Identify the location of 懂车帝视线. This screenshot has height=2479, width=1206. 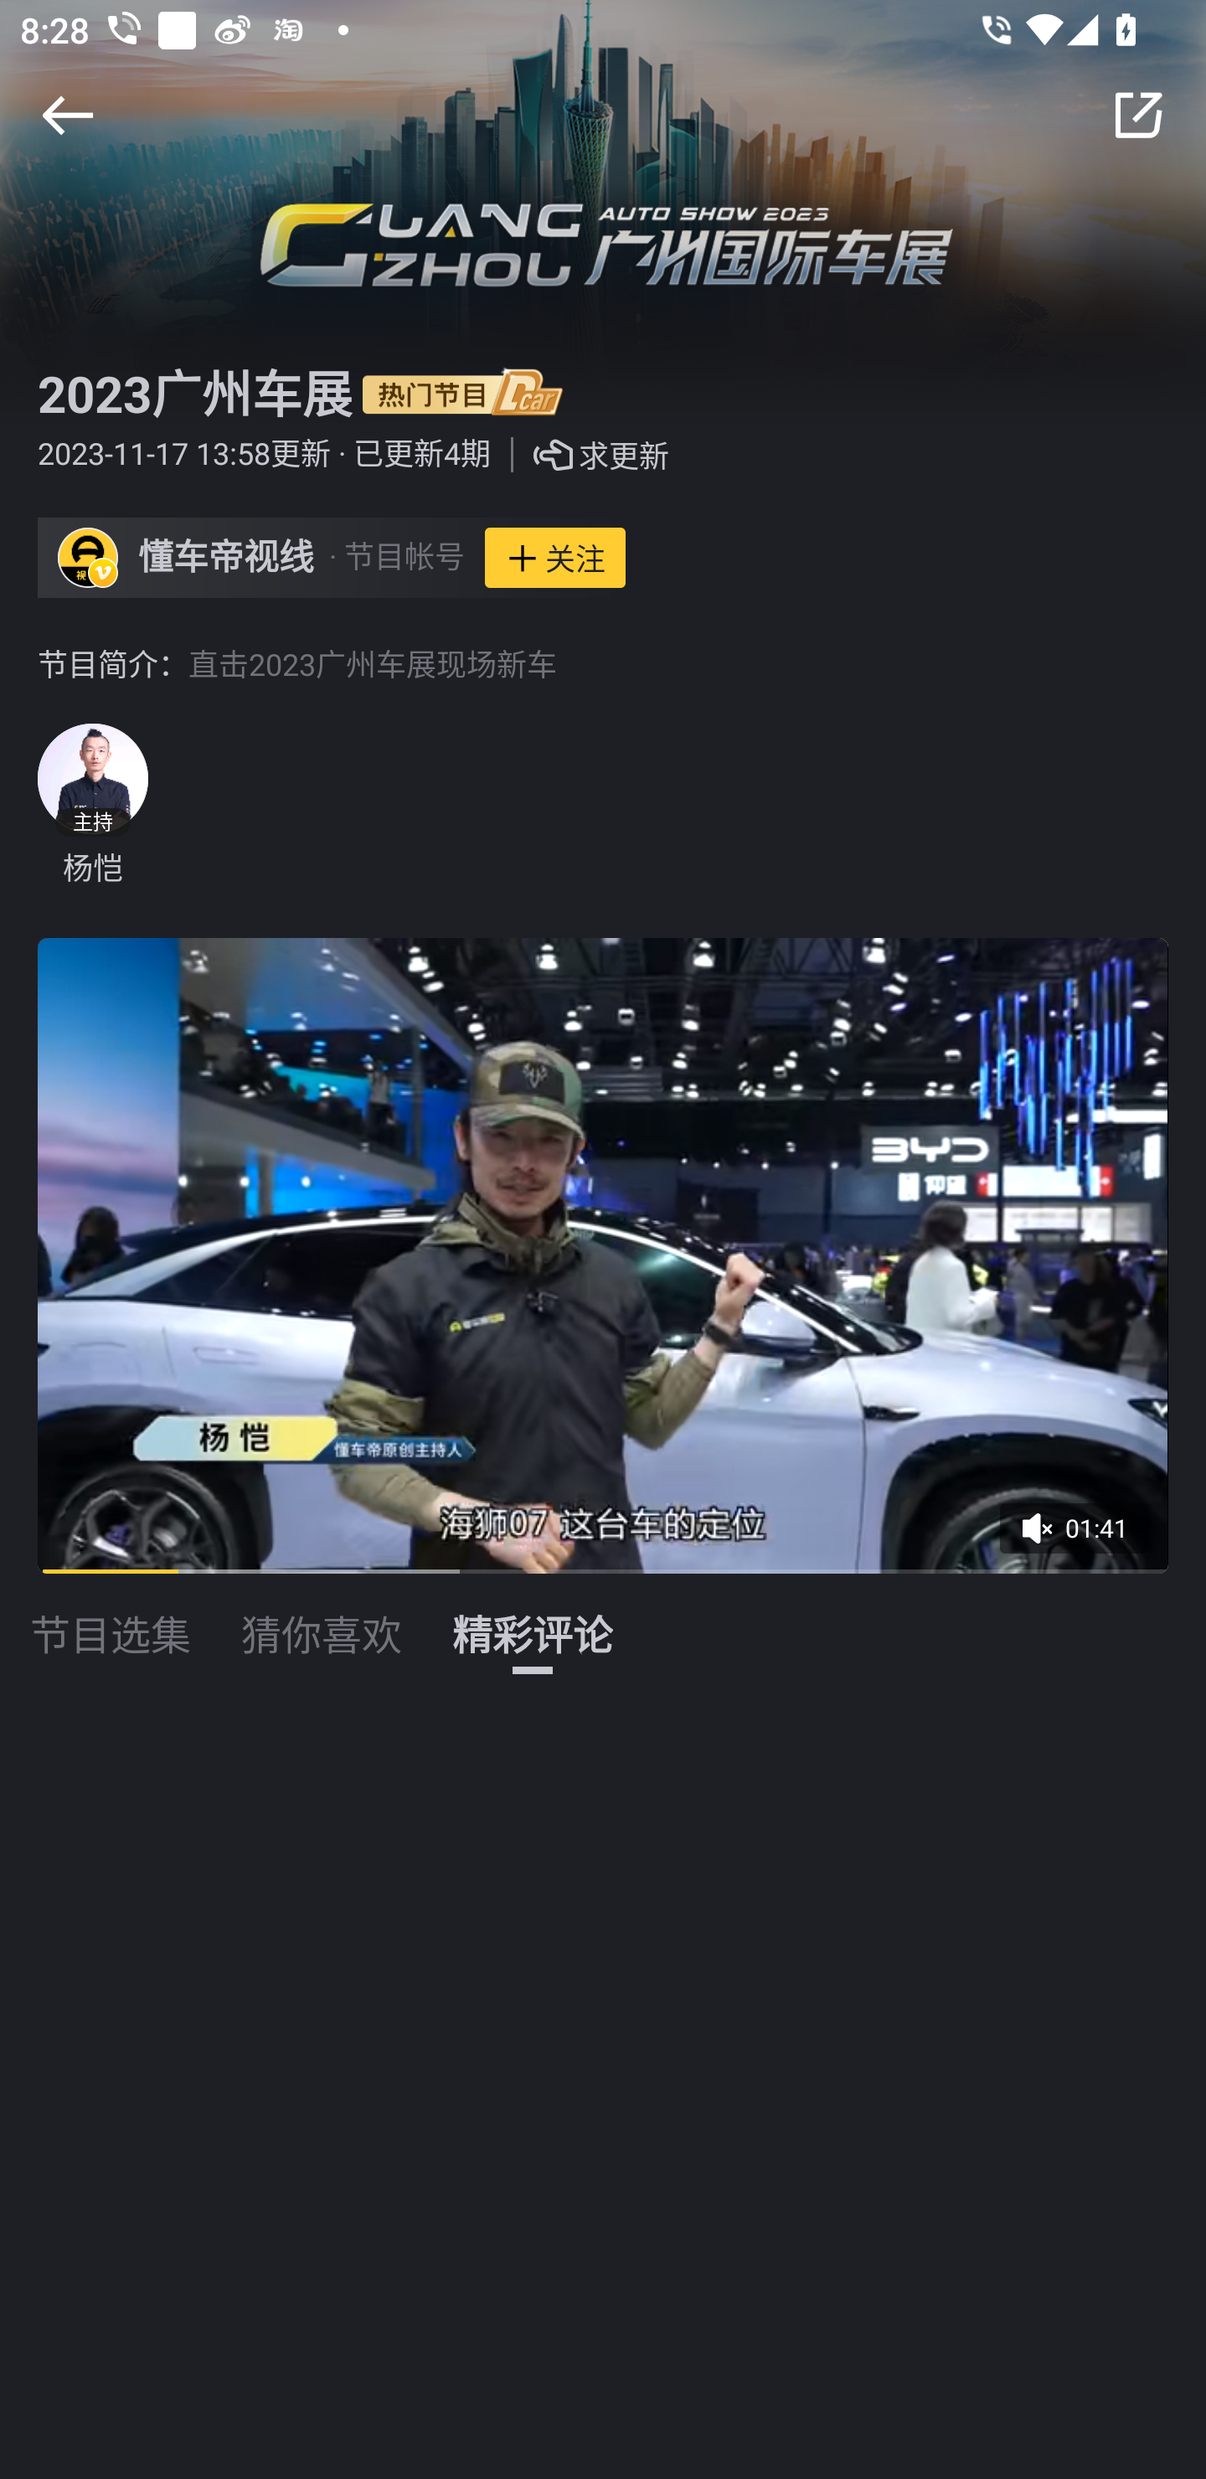
(226, 558).